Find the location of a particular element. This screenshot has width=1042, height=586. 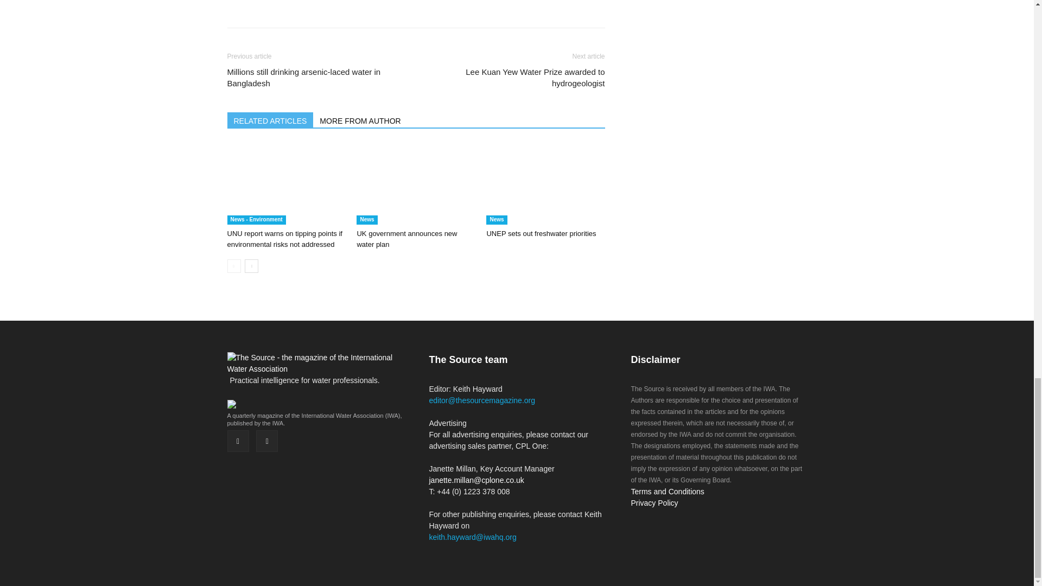

UNEP sets out freshwater priorities is located at coordinates (545, 183).